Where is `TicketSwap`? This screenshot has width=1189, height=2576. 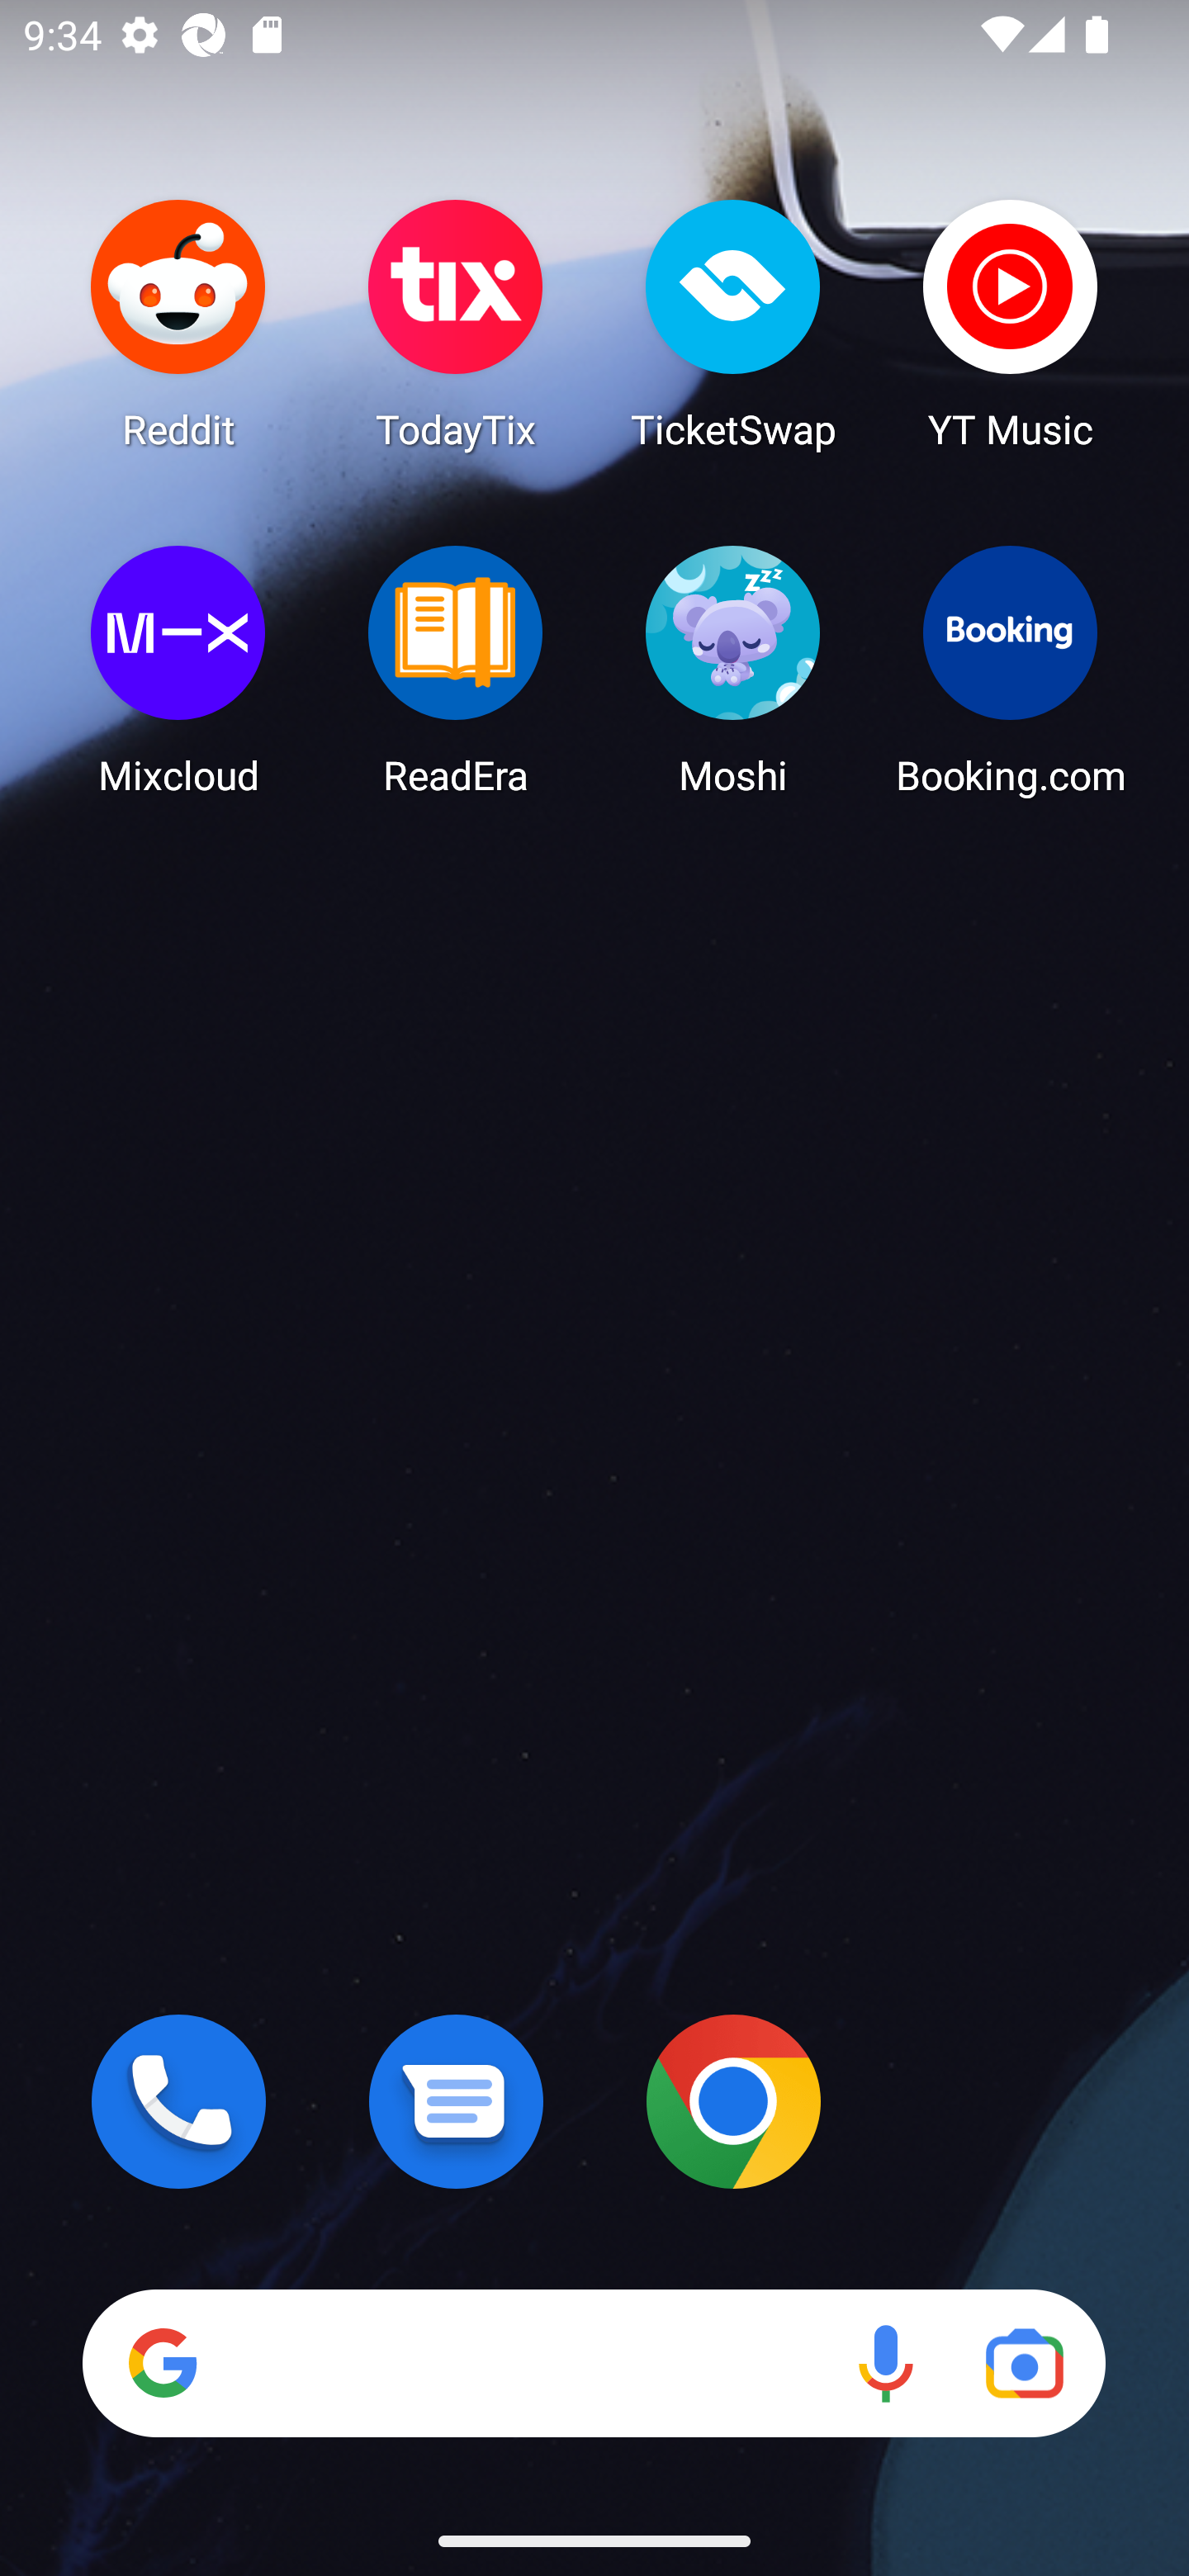 TicketSwap is located at coordinates (733, 324).